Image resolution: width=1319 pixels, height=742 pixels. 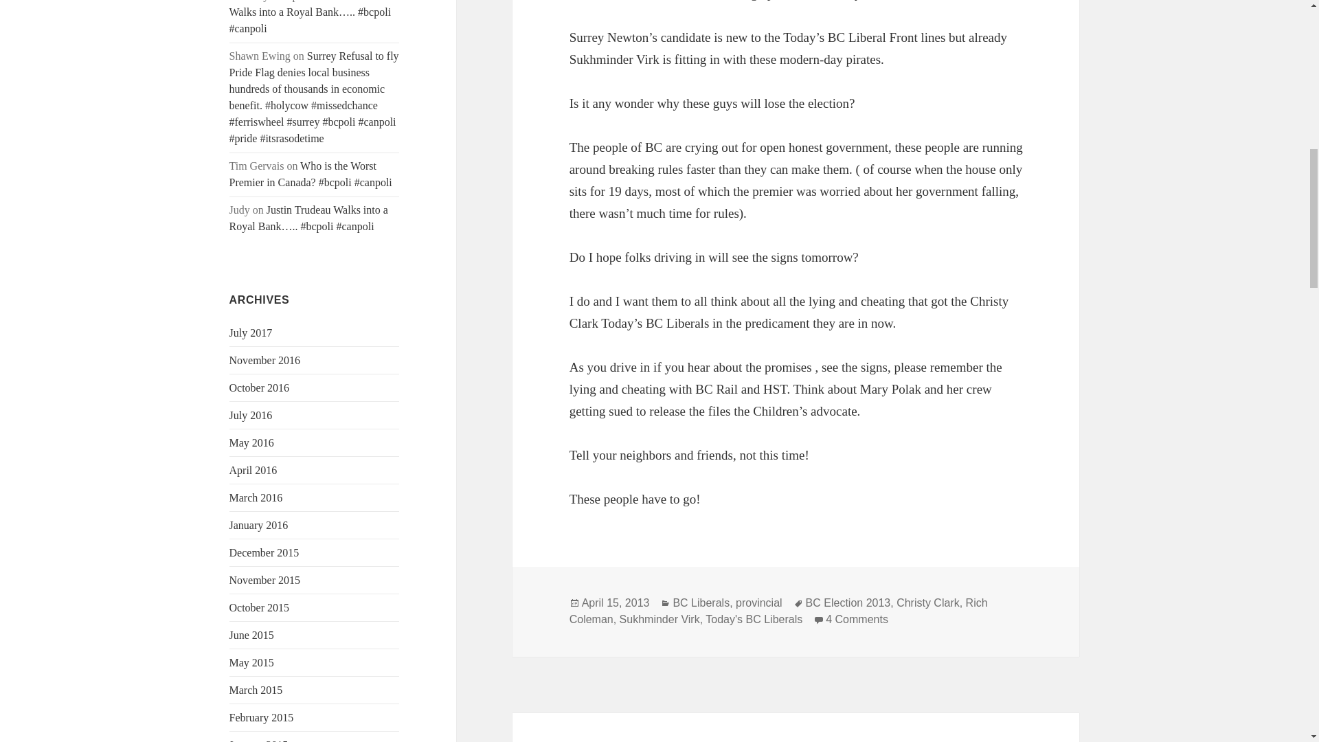 What do you see at coordinates (256, 497) in the screenshot?
I see `March 2016` at bounding box center [256, 497].